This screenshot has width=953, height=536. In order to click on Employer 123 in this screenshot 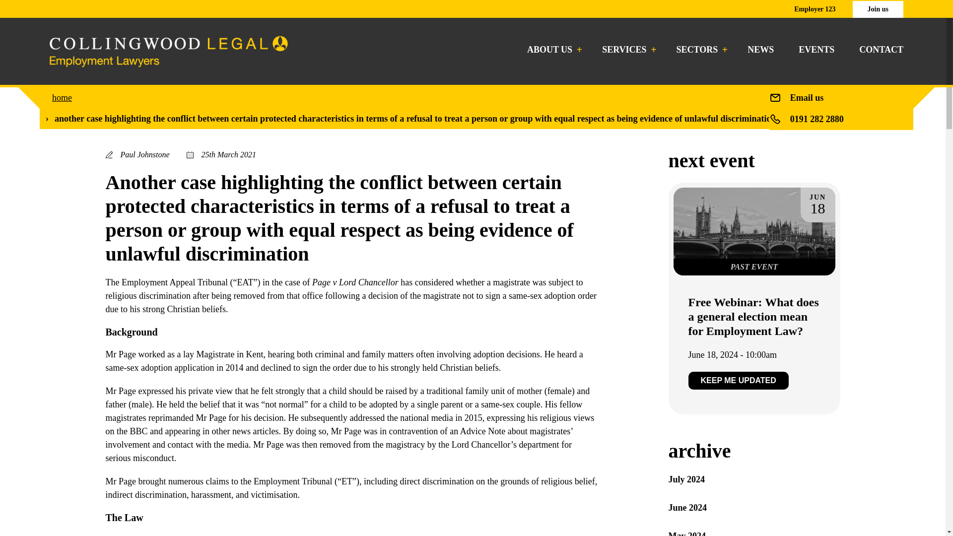, I will do `click(815, 9)`.